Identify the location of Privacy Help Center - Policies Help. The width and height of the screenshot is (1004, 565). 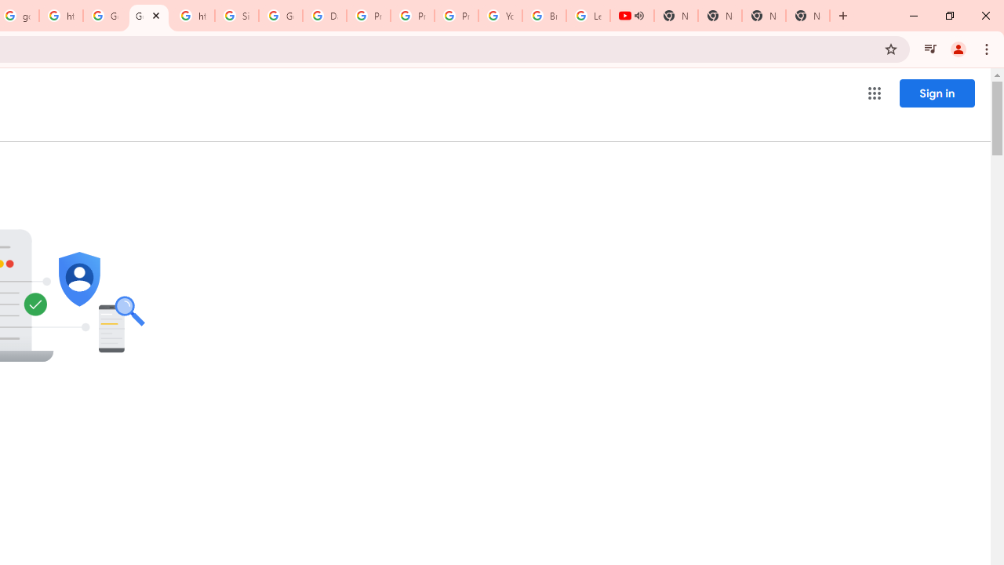
(413, 16).